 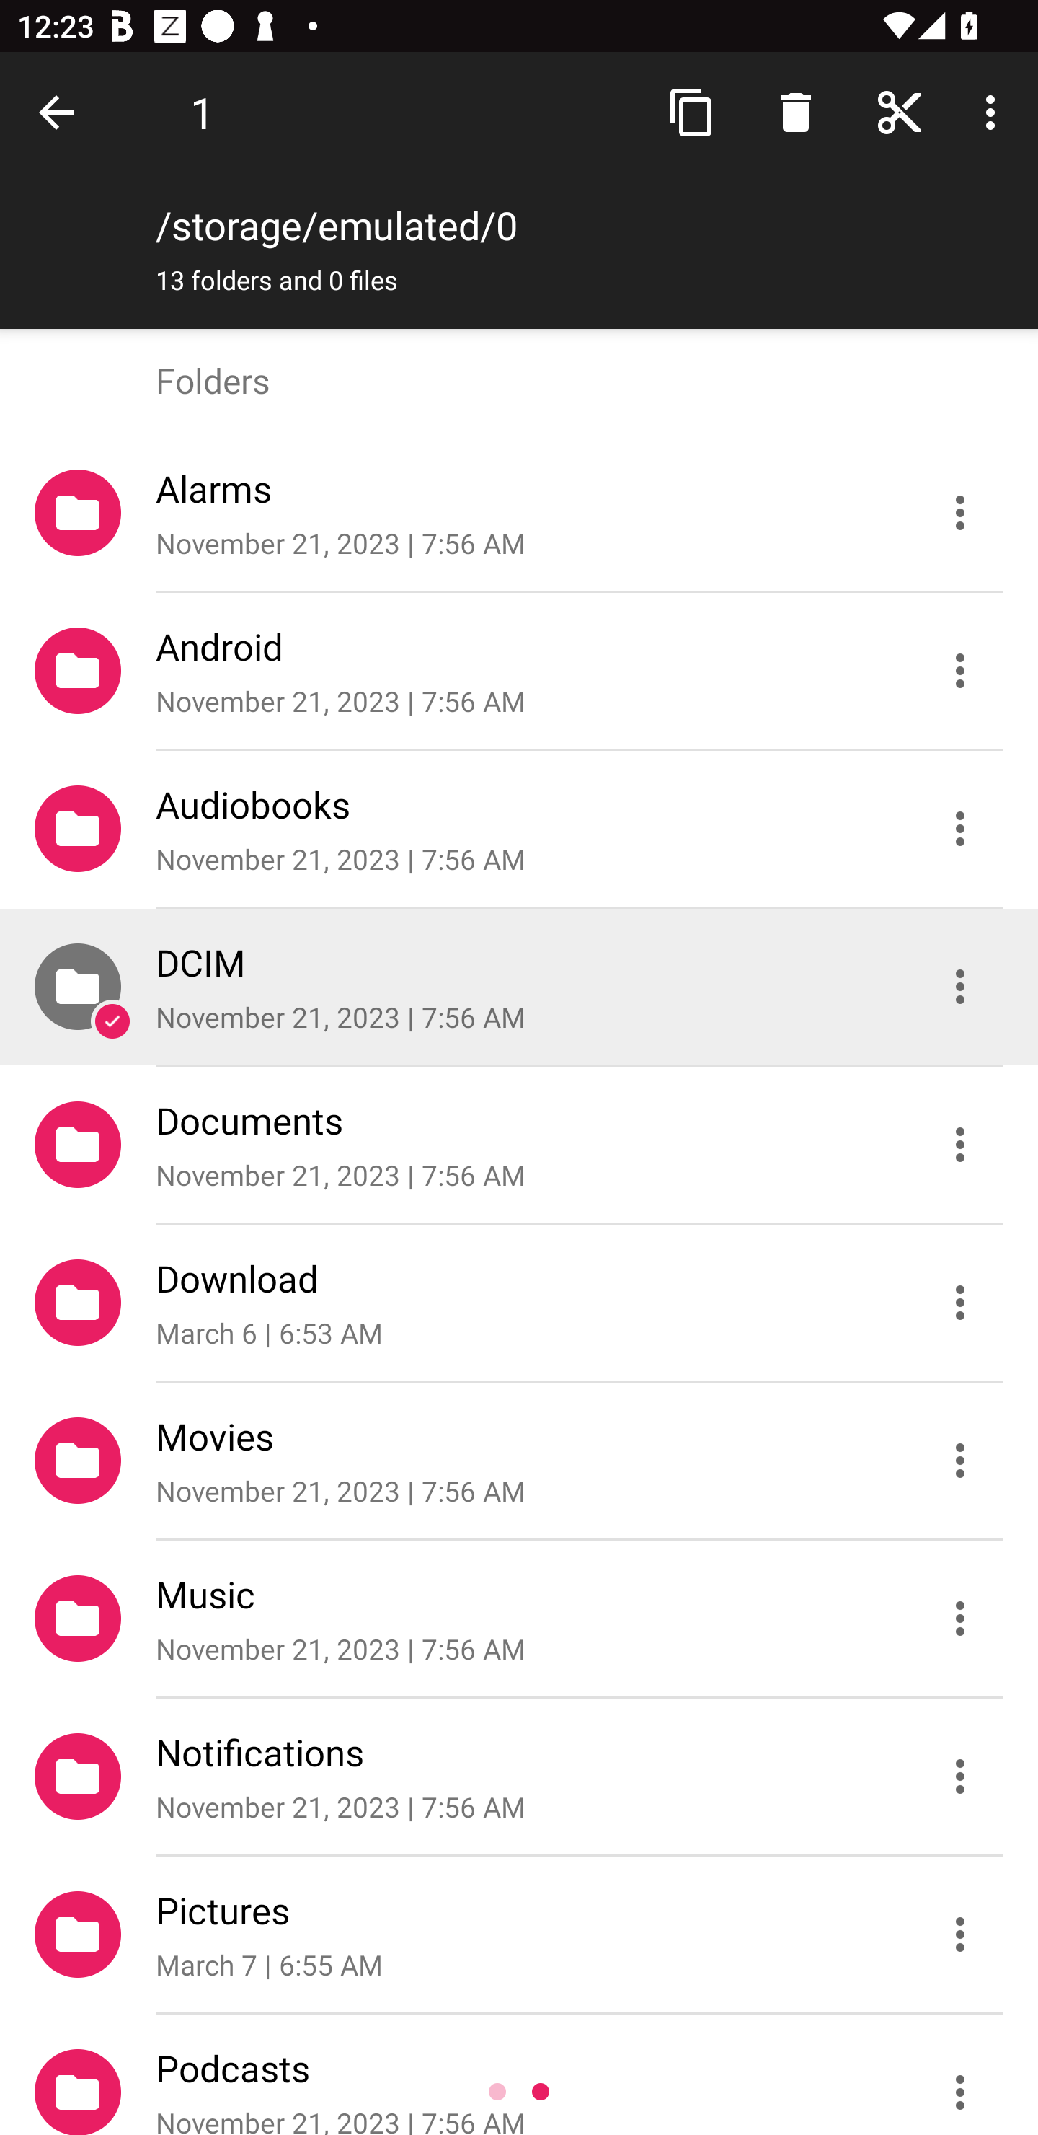 I want to click on Movies November 21, 2023 | 7:56 AM, so click(x=519, y=1461).